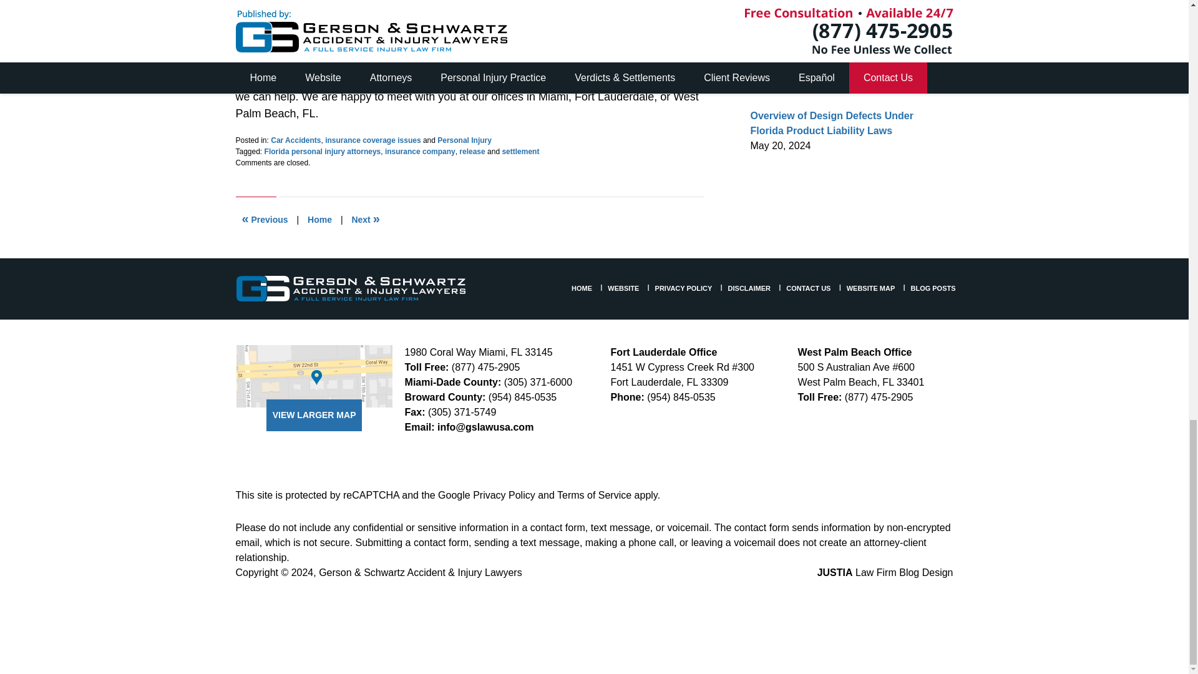 The height and width of the screenshot is (674, 1198). I want to click on View all posts in Personal Injury, so click(464, 140).